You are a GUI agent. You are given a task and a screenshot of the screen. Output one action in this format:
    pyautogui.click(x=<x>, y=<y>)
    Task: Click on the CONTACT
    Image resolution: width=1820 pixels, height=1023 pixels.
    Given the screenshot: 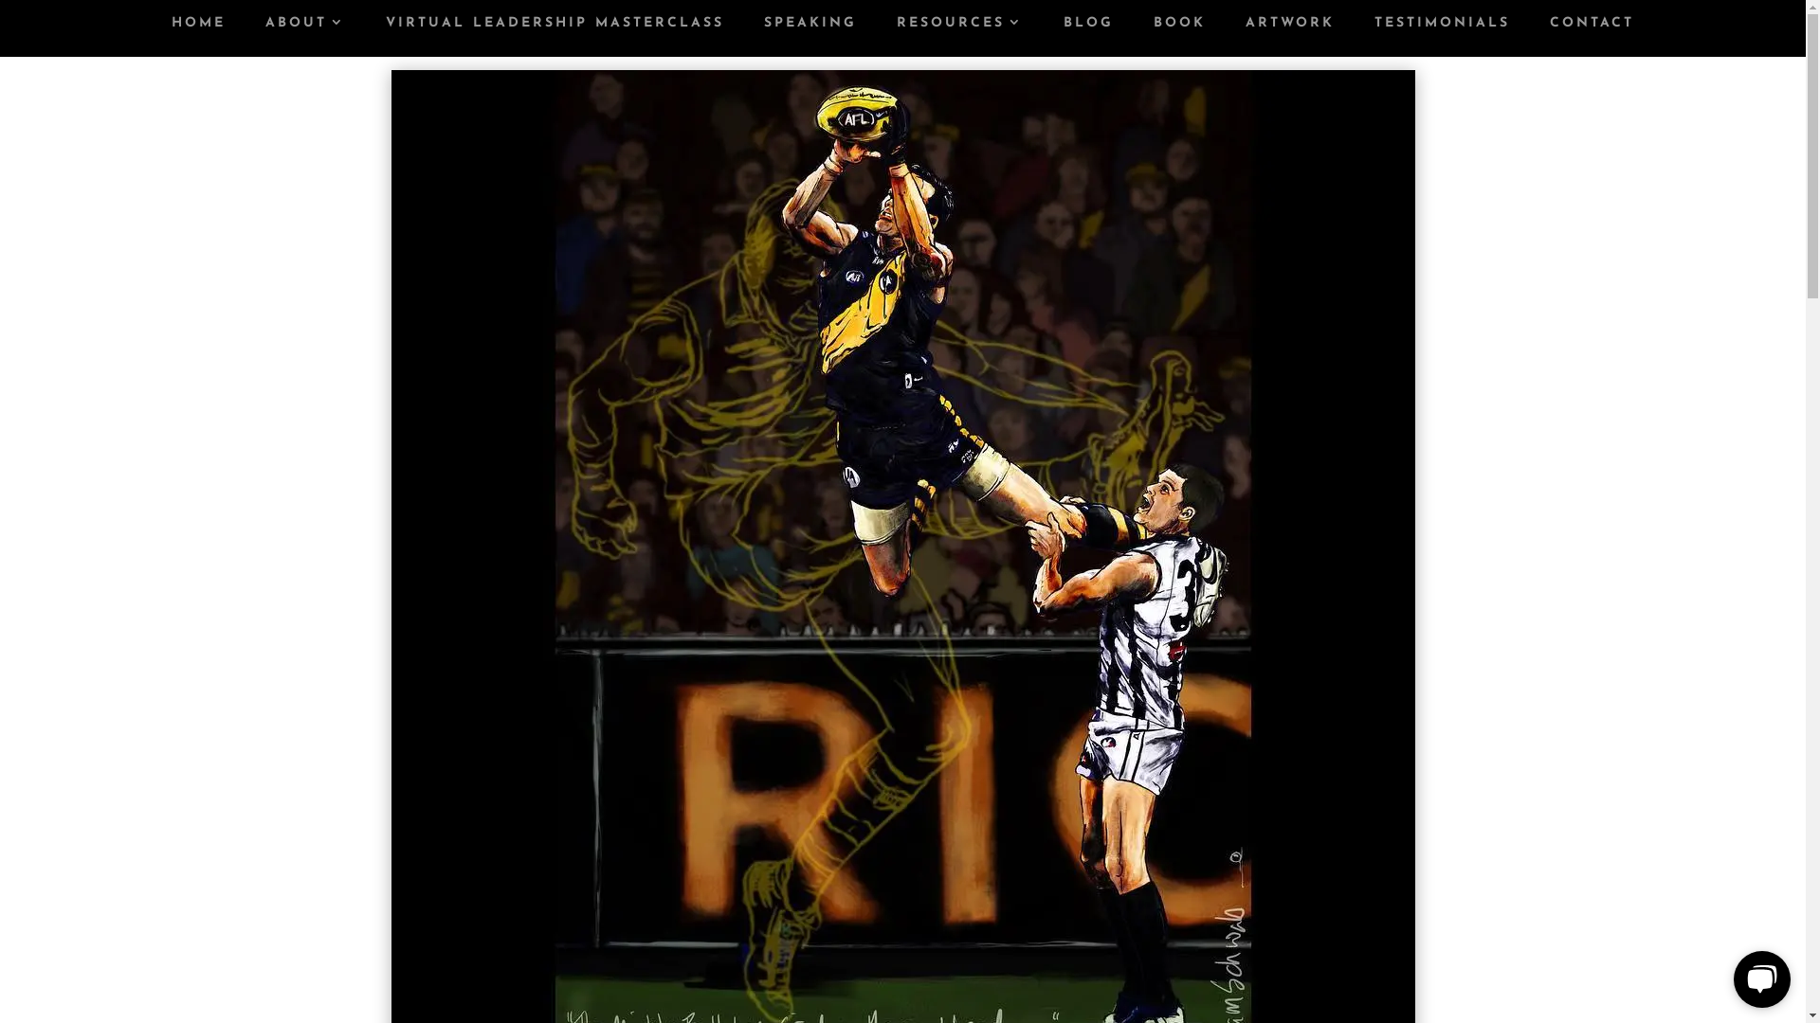 What is the action you would take?
    pyautogui.click(x=1592, y=37)
    